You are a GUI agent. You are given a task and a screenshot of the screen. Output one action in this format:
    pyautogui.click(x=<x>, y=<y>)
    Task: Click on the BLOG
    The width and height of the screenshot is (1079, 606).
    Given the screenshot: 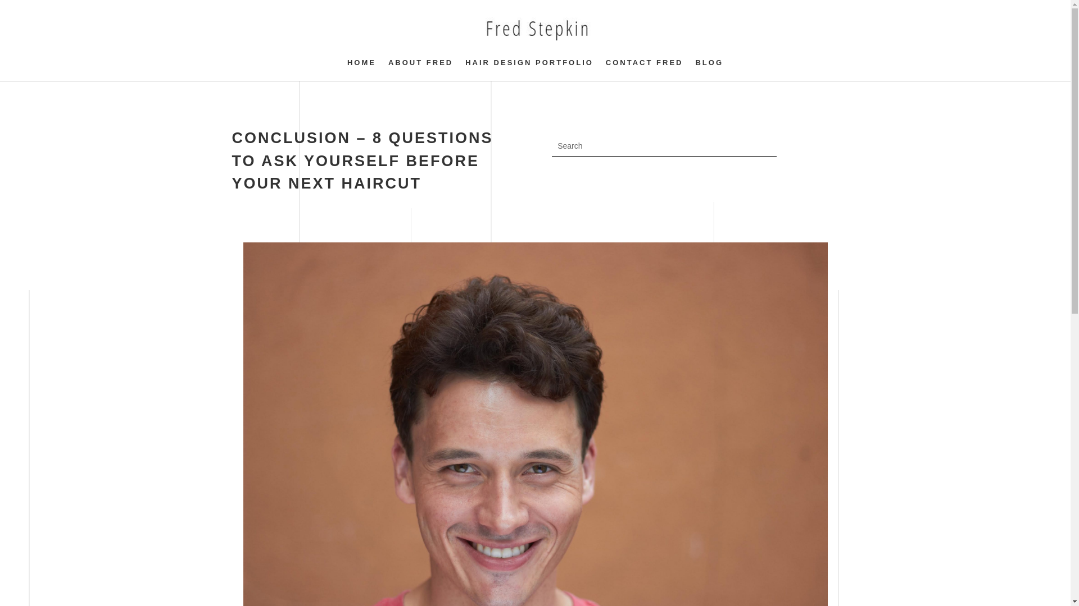 What is the action you would take?
    pyautogui.click(x=709, y=70)
    